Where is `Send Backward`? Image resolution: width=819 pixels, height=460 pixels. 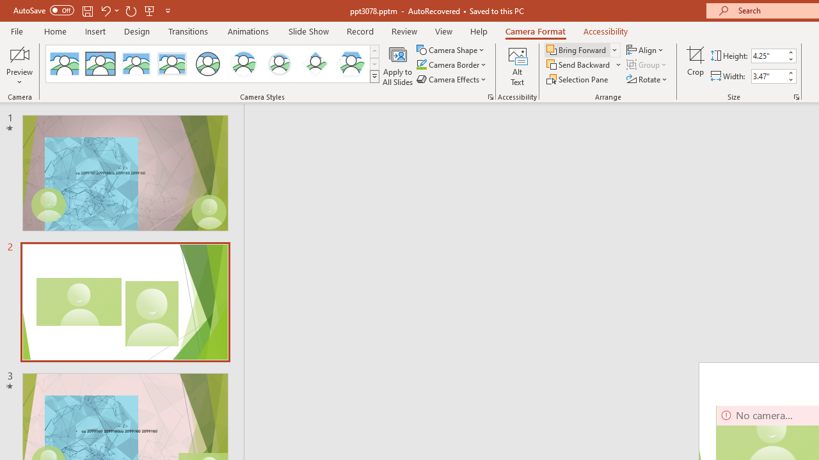
Send Backward is located at coordinates (580, 65).